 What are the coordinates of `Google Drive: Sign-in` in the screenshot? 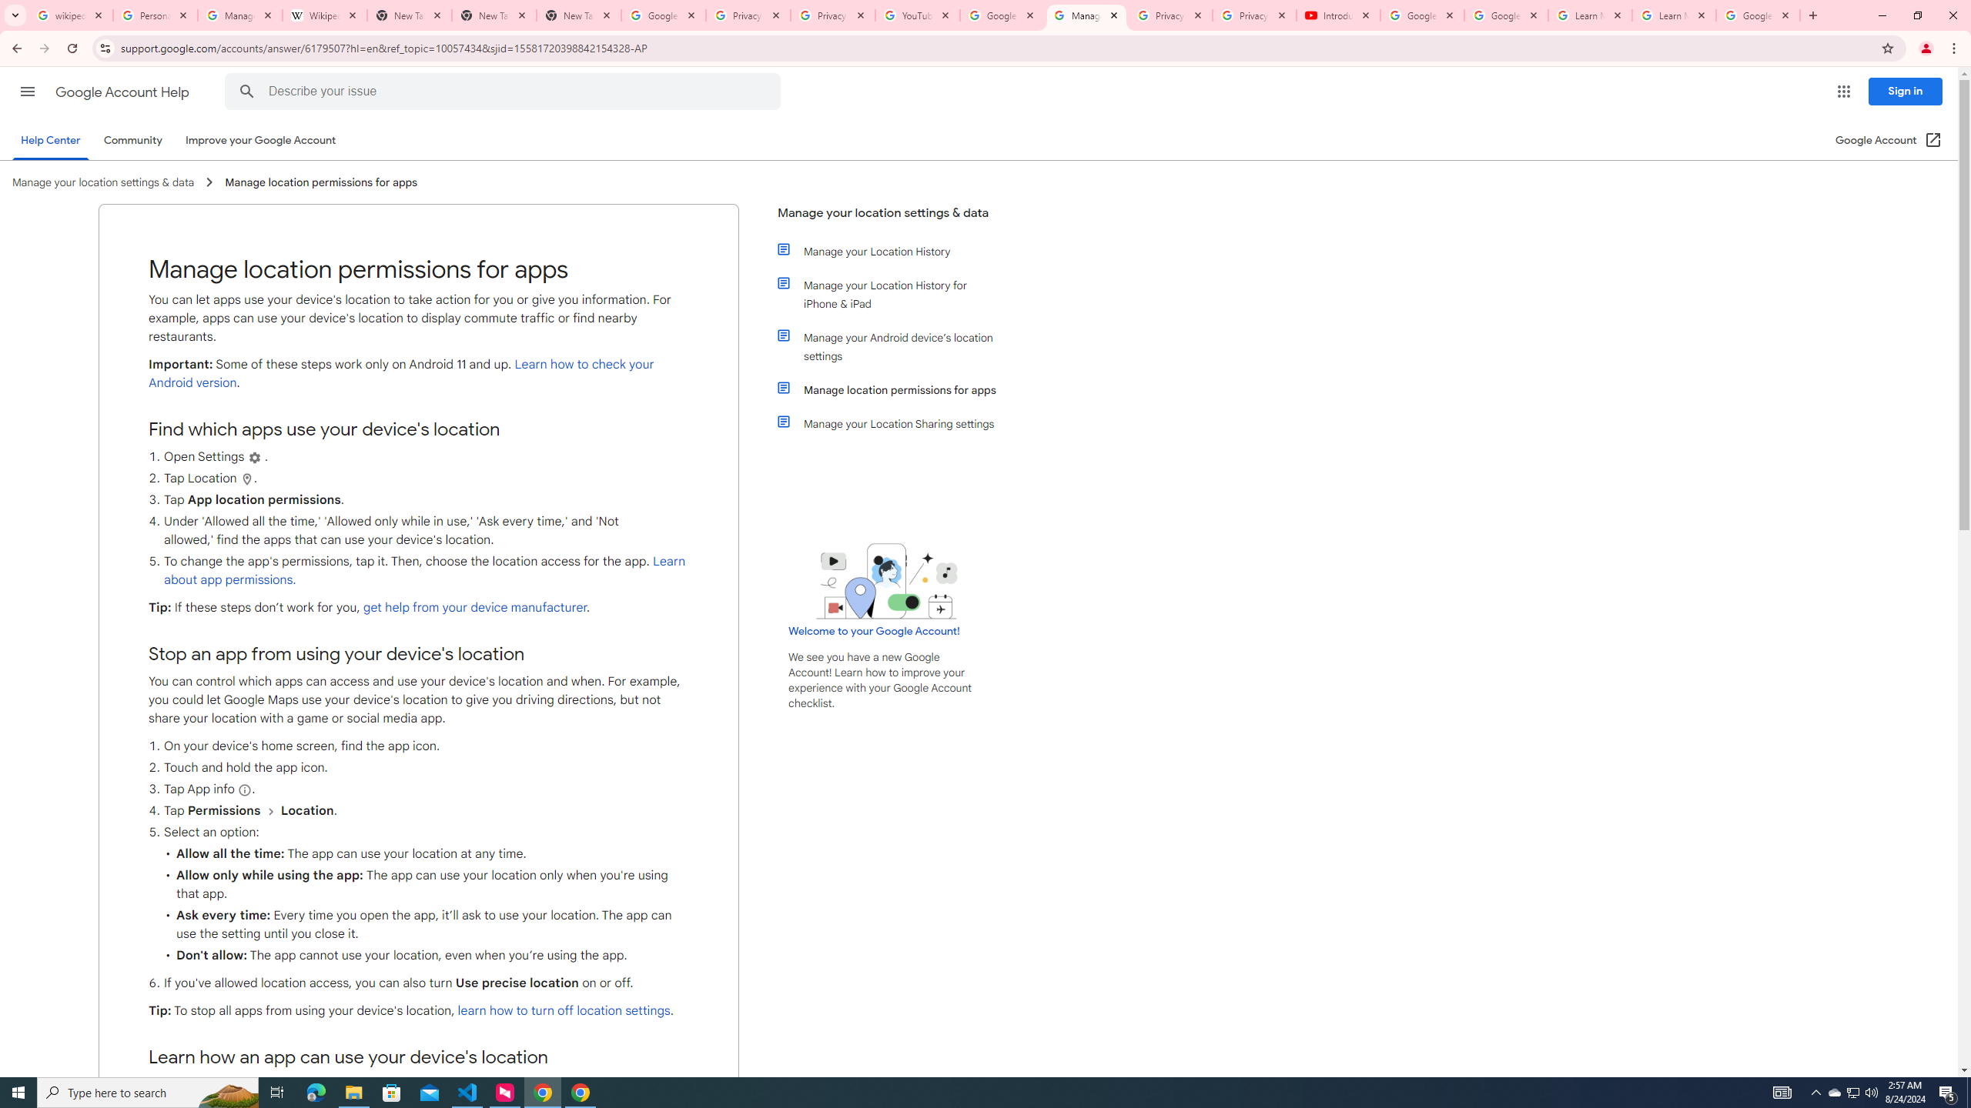 It's located at (664, 15).